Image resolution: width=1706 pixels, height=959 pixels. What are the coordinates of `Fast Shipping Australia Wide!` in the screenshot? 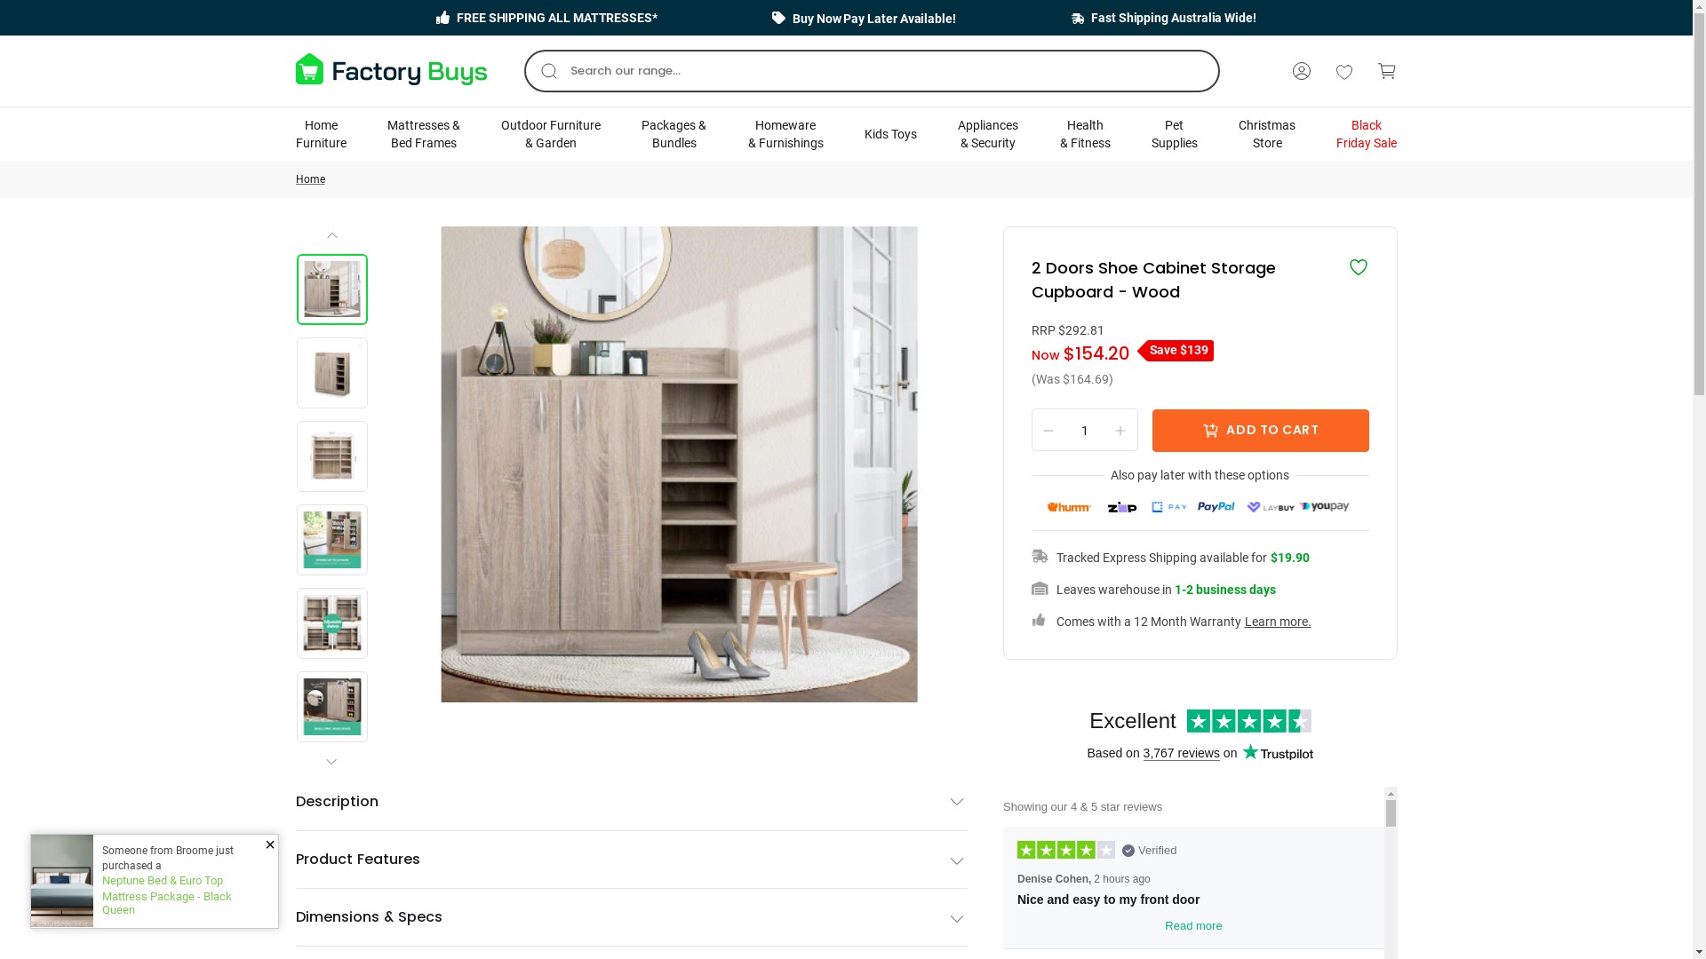 It's located at (1164, 18).